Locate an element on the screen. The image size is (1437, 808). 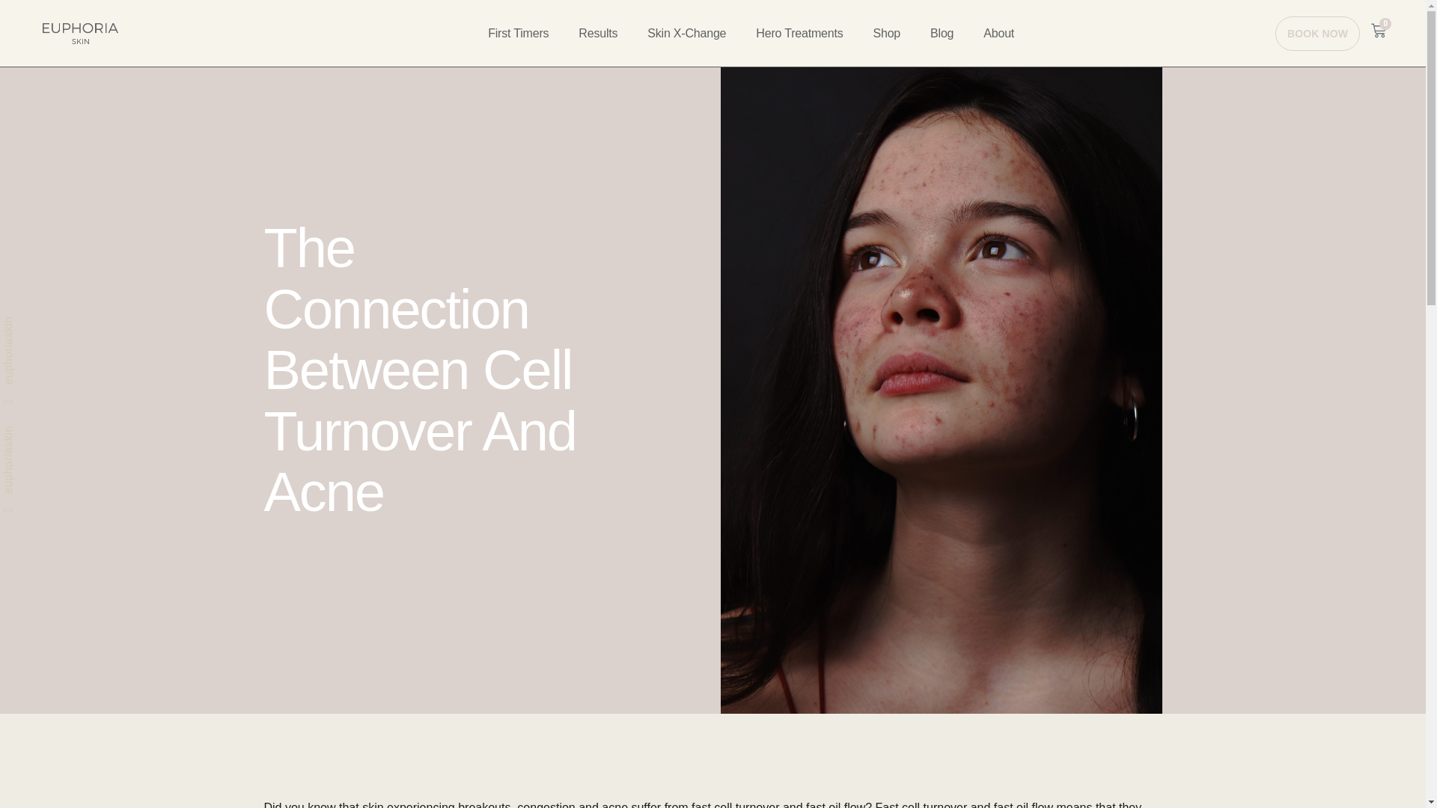
Skin X-Change is located at coordinates (686, 32).